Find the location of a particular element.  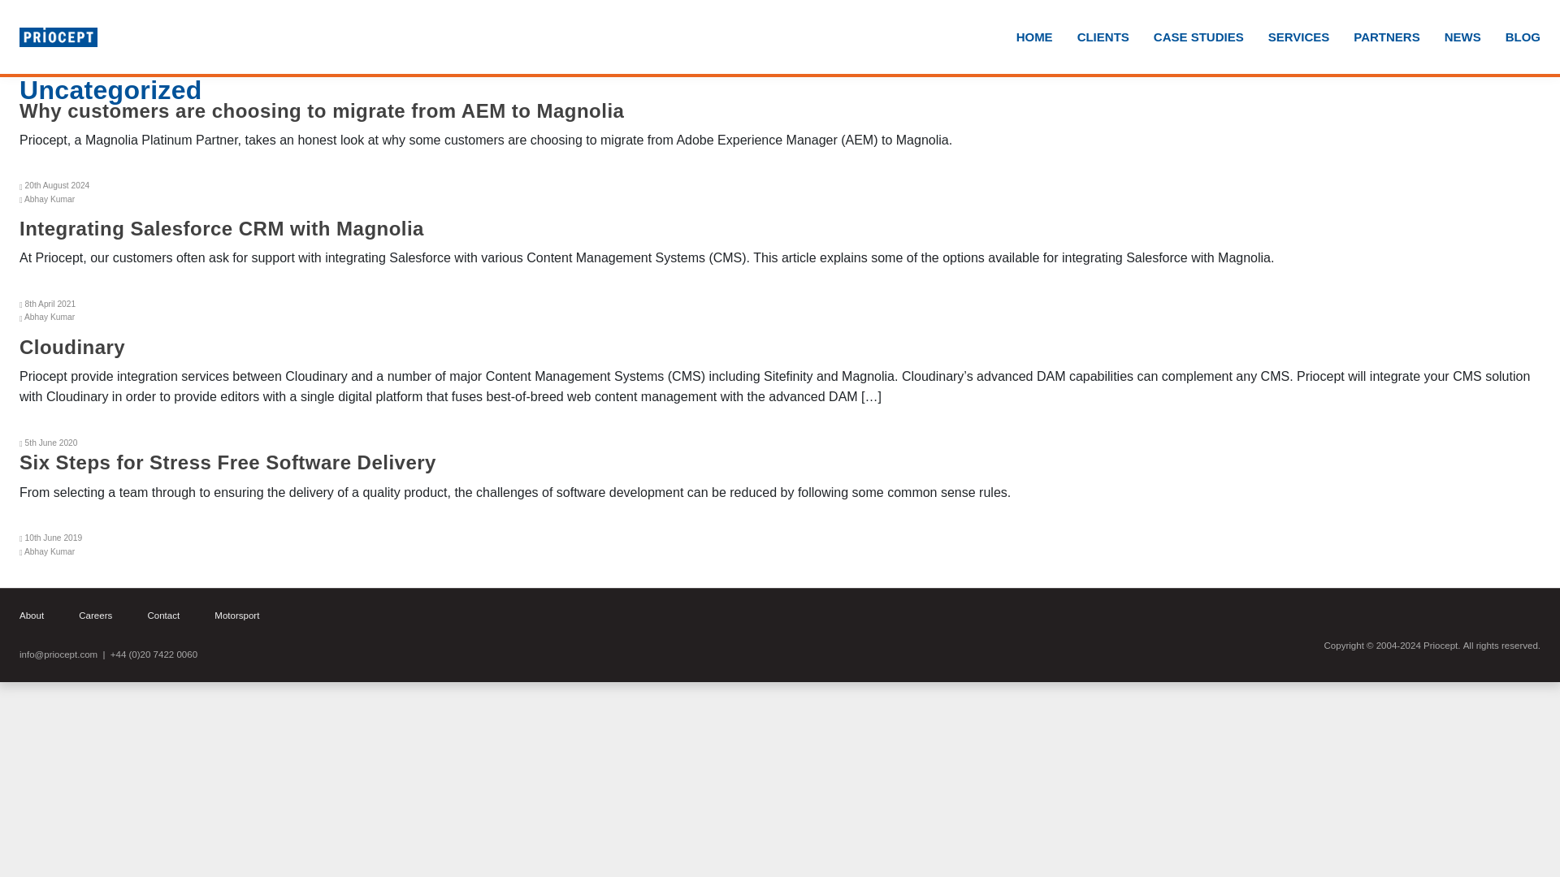

Why customers are choosing to migrate from AEM to Magnolia is located at coordinates (322, 110).